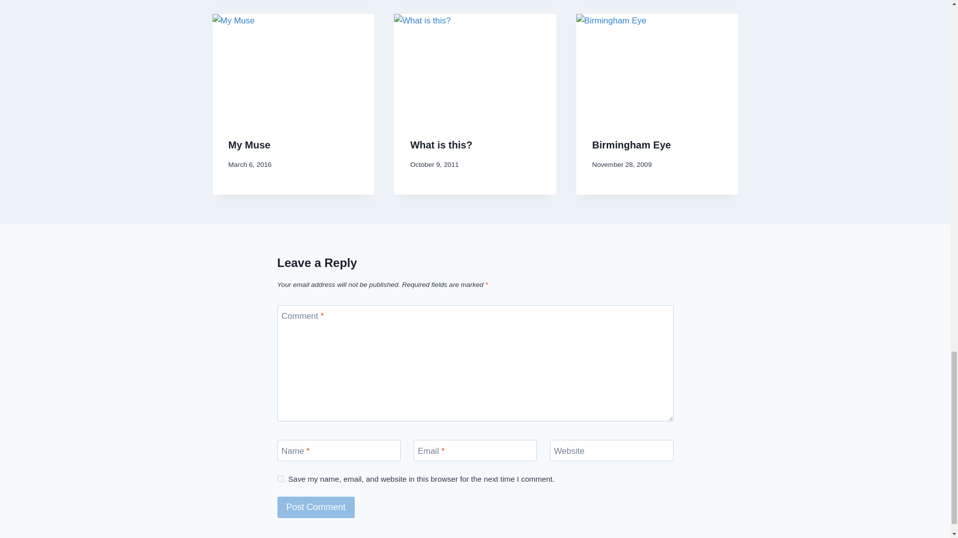 The height and width of the screenshot is (538, 958). I want to click on yes, so click(280, 478).